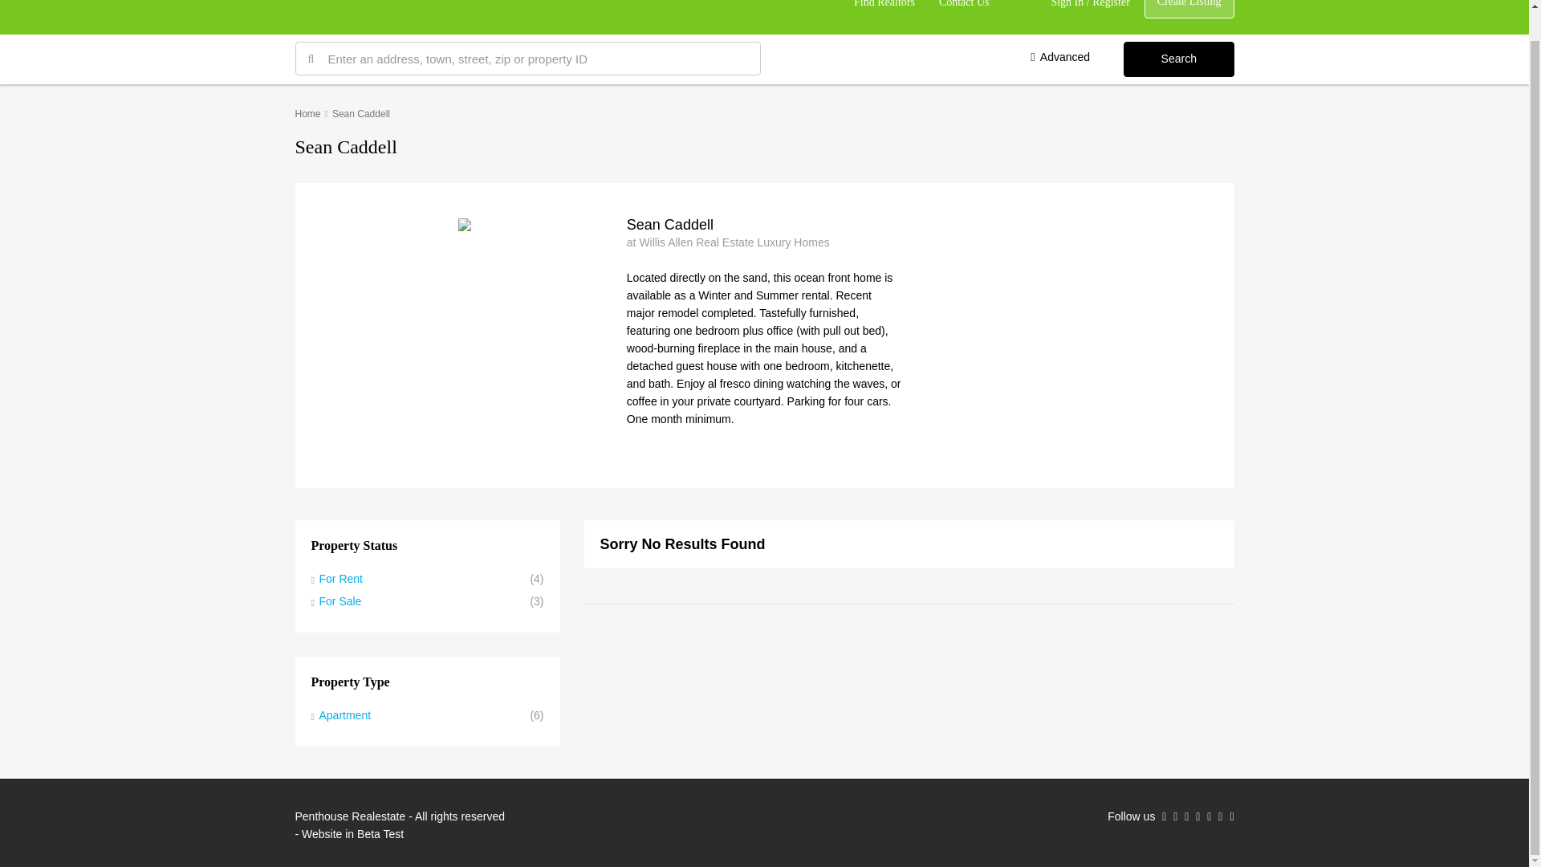 This screenshot has width=1541, height=867. What do you see at coordinates (336, 600) in the screenshot?
I see `For Sale` at bounding box center [336, 600].